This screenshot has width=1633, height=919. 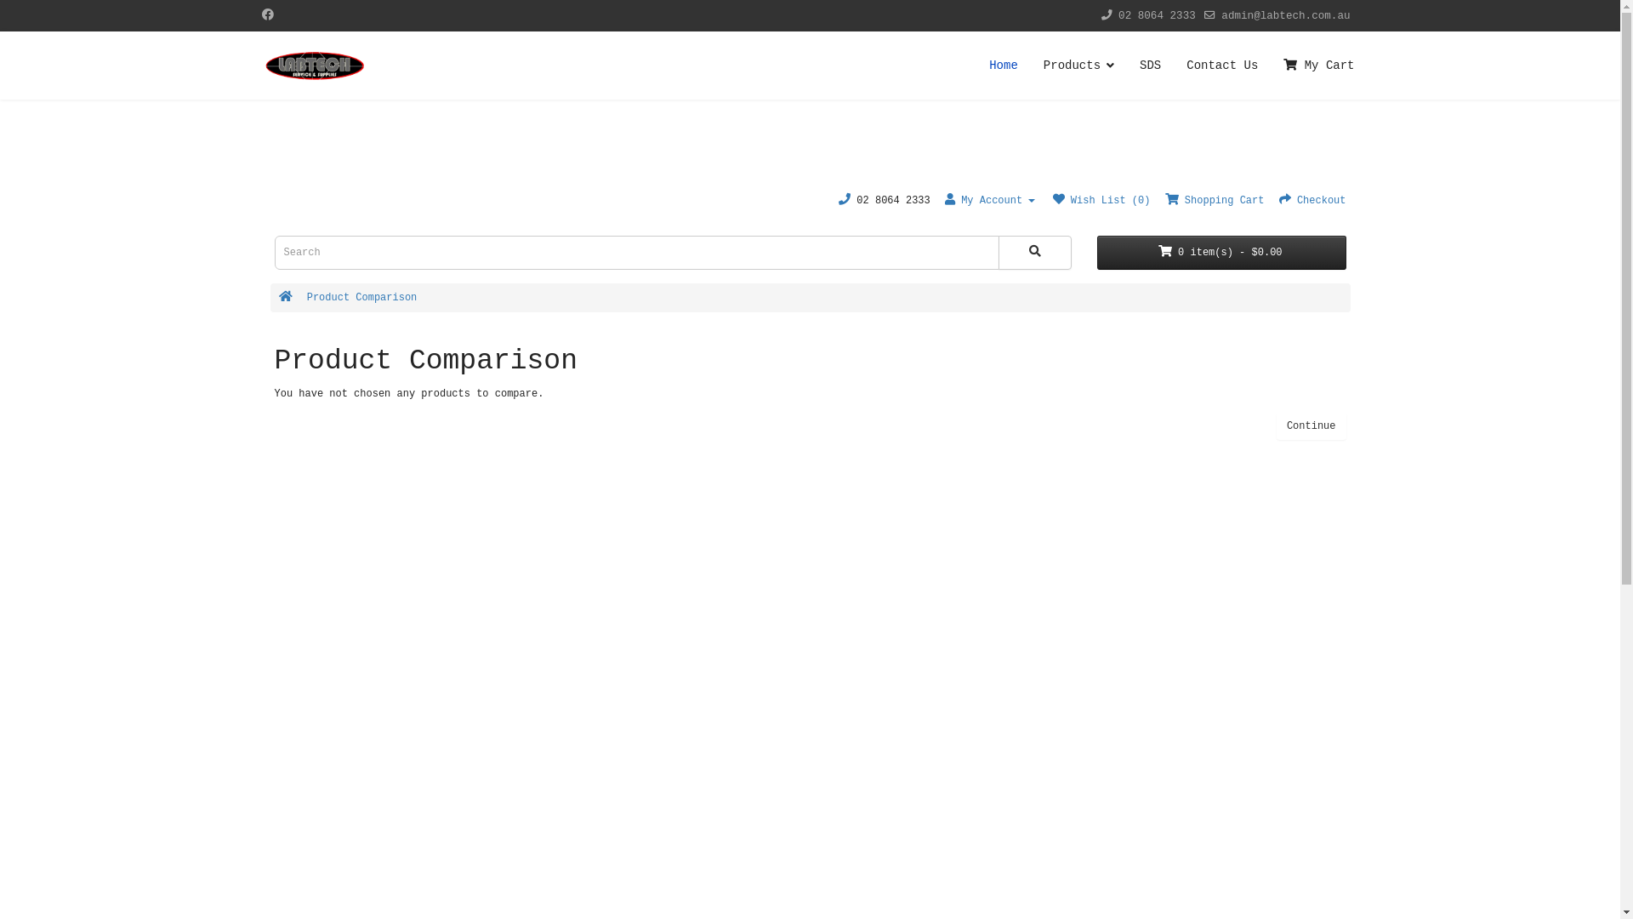 What do you see at coordinates (1312, 66) in the screenshot?
I see `My Cart` at bounding box center [1312, 66].